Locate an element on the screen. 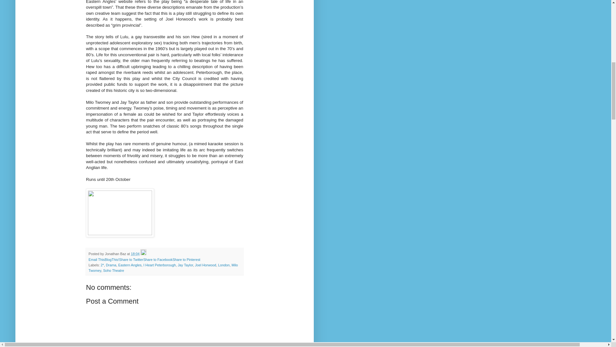  Share to Pinterest is located at coordinates (186, 260).